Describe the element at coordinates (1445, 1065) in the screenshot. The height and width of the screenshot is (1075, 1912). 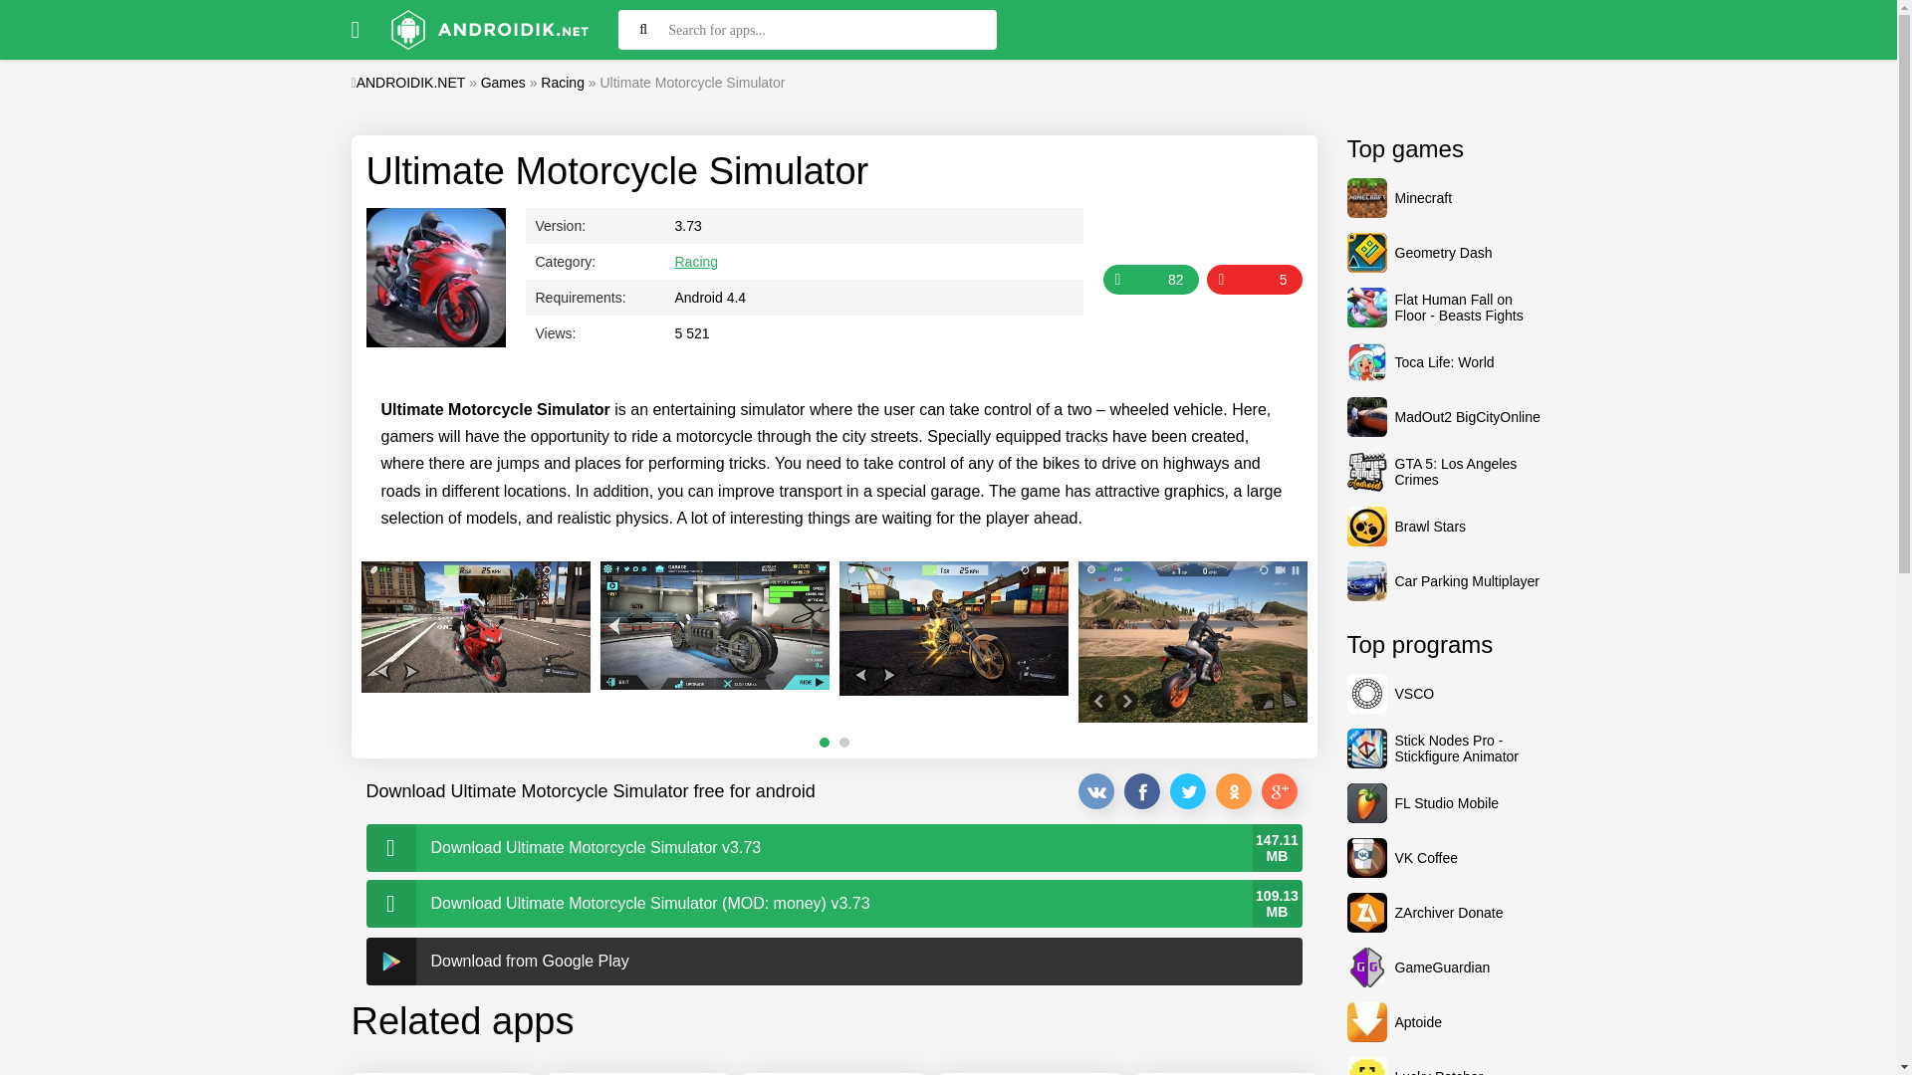
I see `Lucky Patcher` at that location.